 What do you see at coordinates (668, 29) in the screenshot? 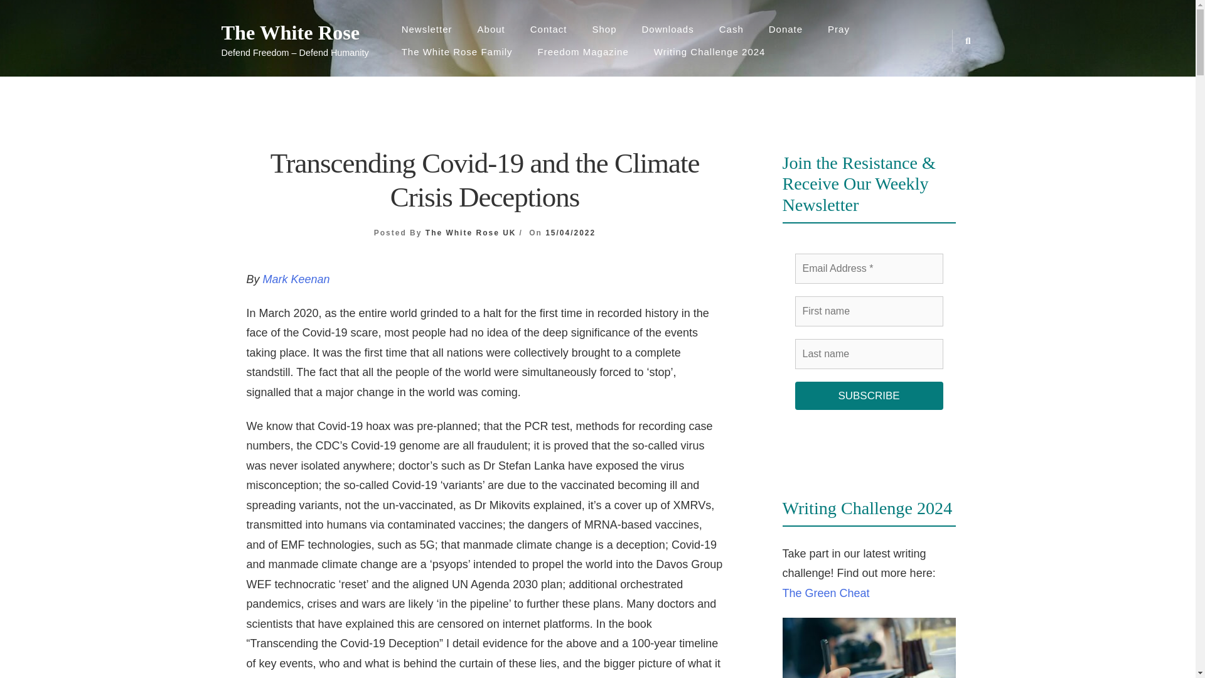
I see `Downloads` at bounding box center [668, 29].